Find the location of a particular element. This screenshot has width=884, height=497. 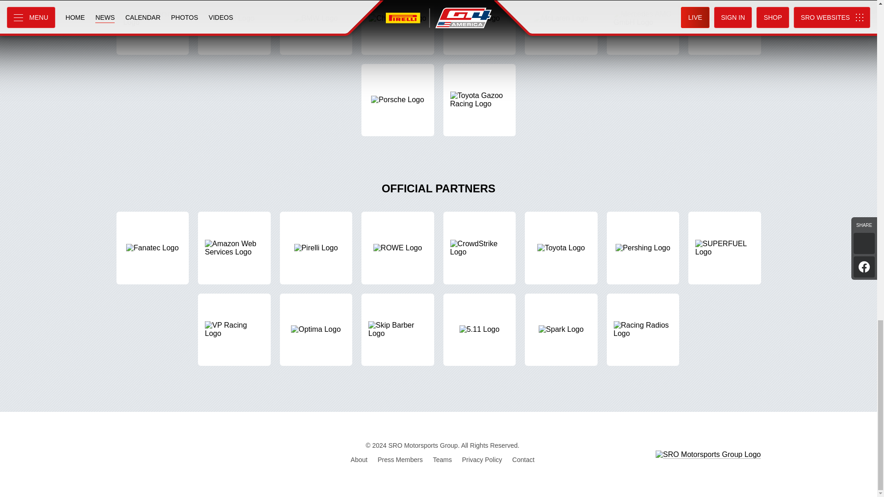

Pershing is located at coordinates (643, 248).